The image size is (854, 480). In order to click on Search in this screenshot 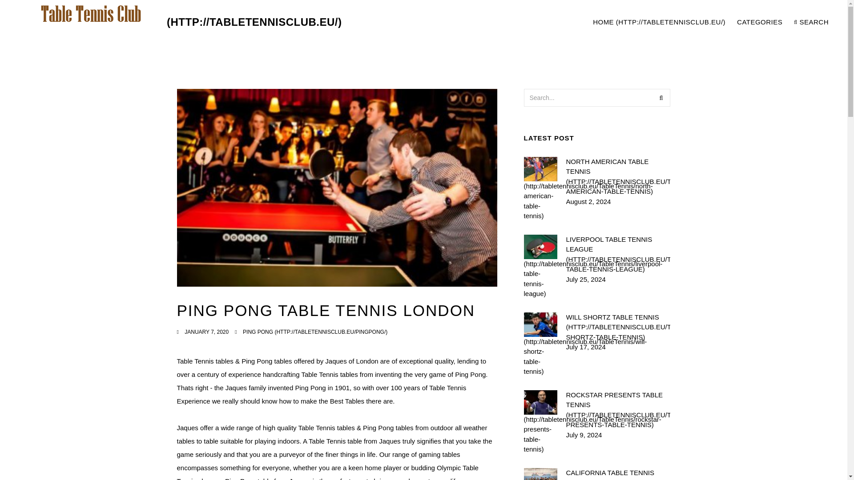, I will do `click(661, 97)`.